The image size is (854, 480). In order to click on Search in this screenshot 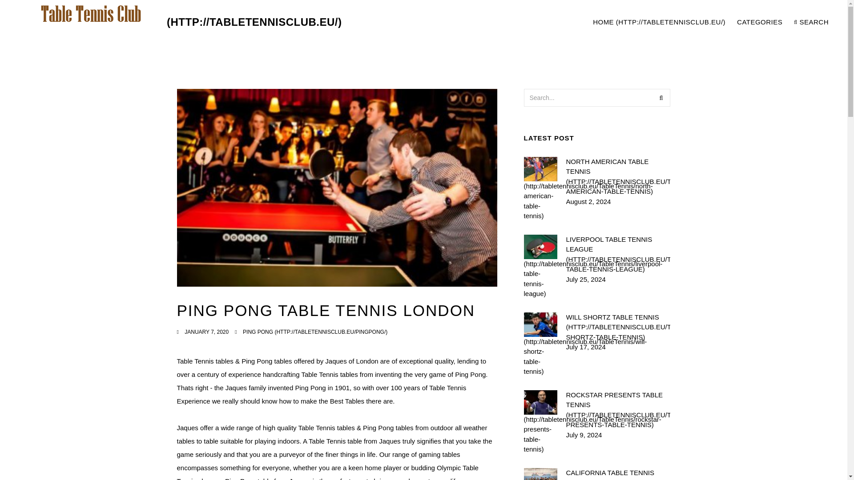, I will do `click(661, 97)`.